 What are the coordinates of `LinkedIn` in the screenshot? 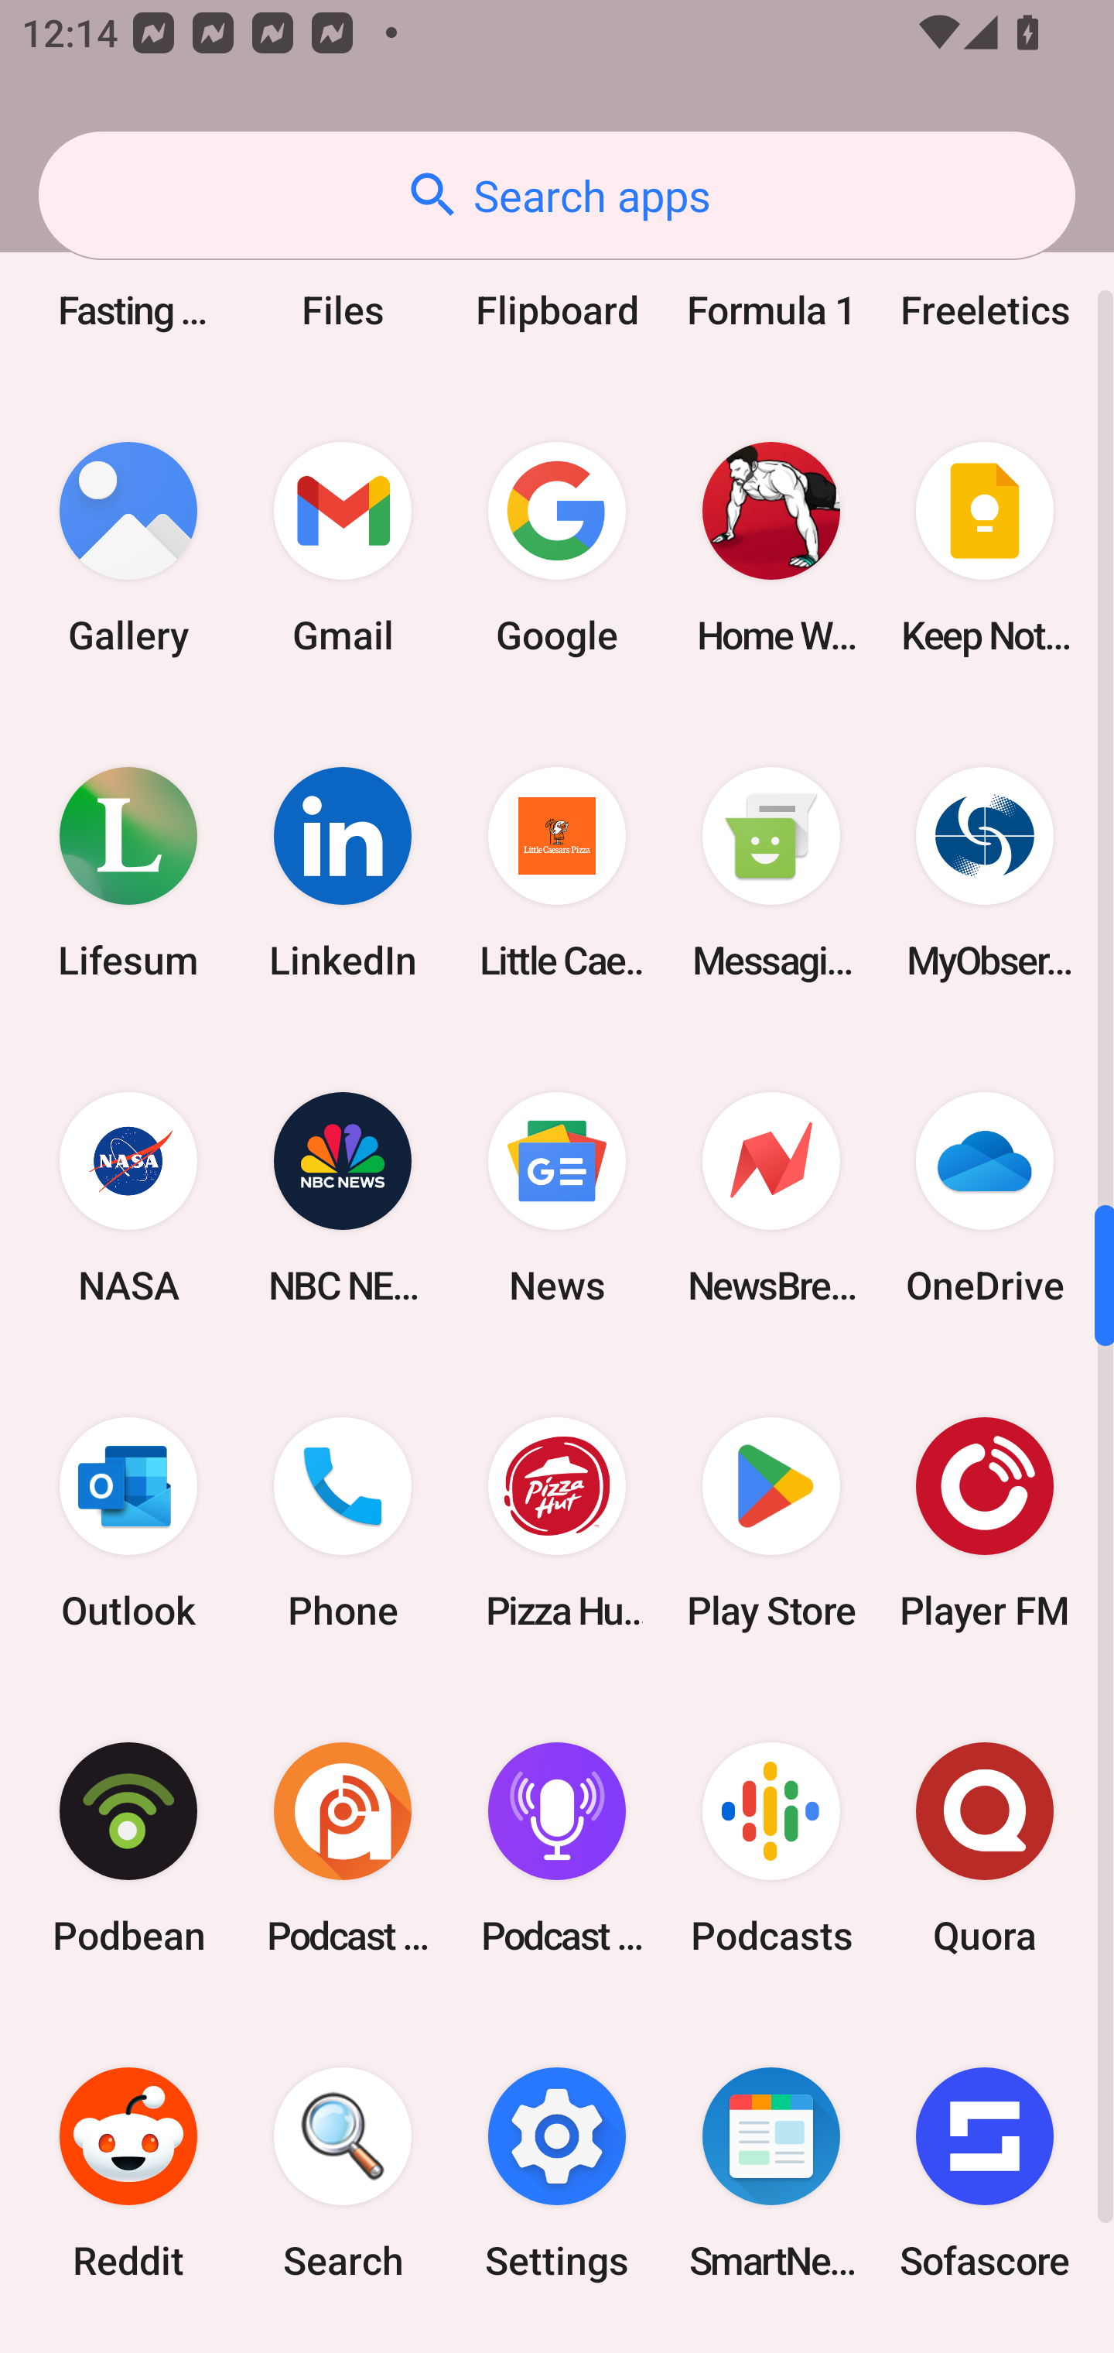 It's located at (343, 873).